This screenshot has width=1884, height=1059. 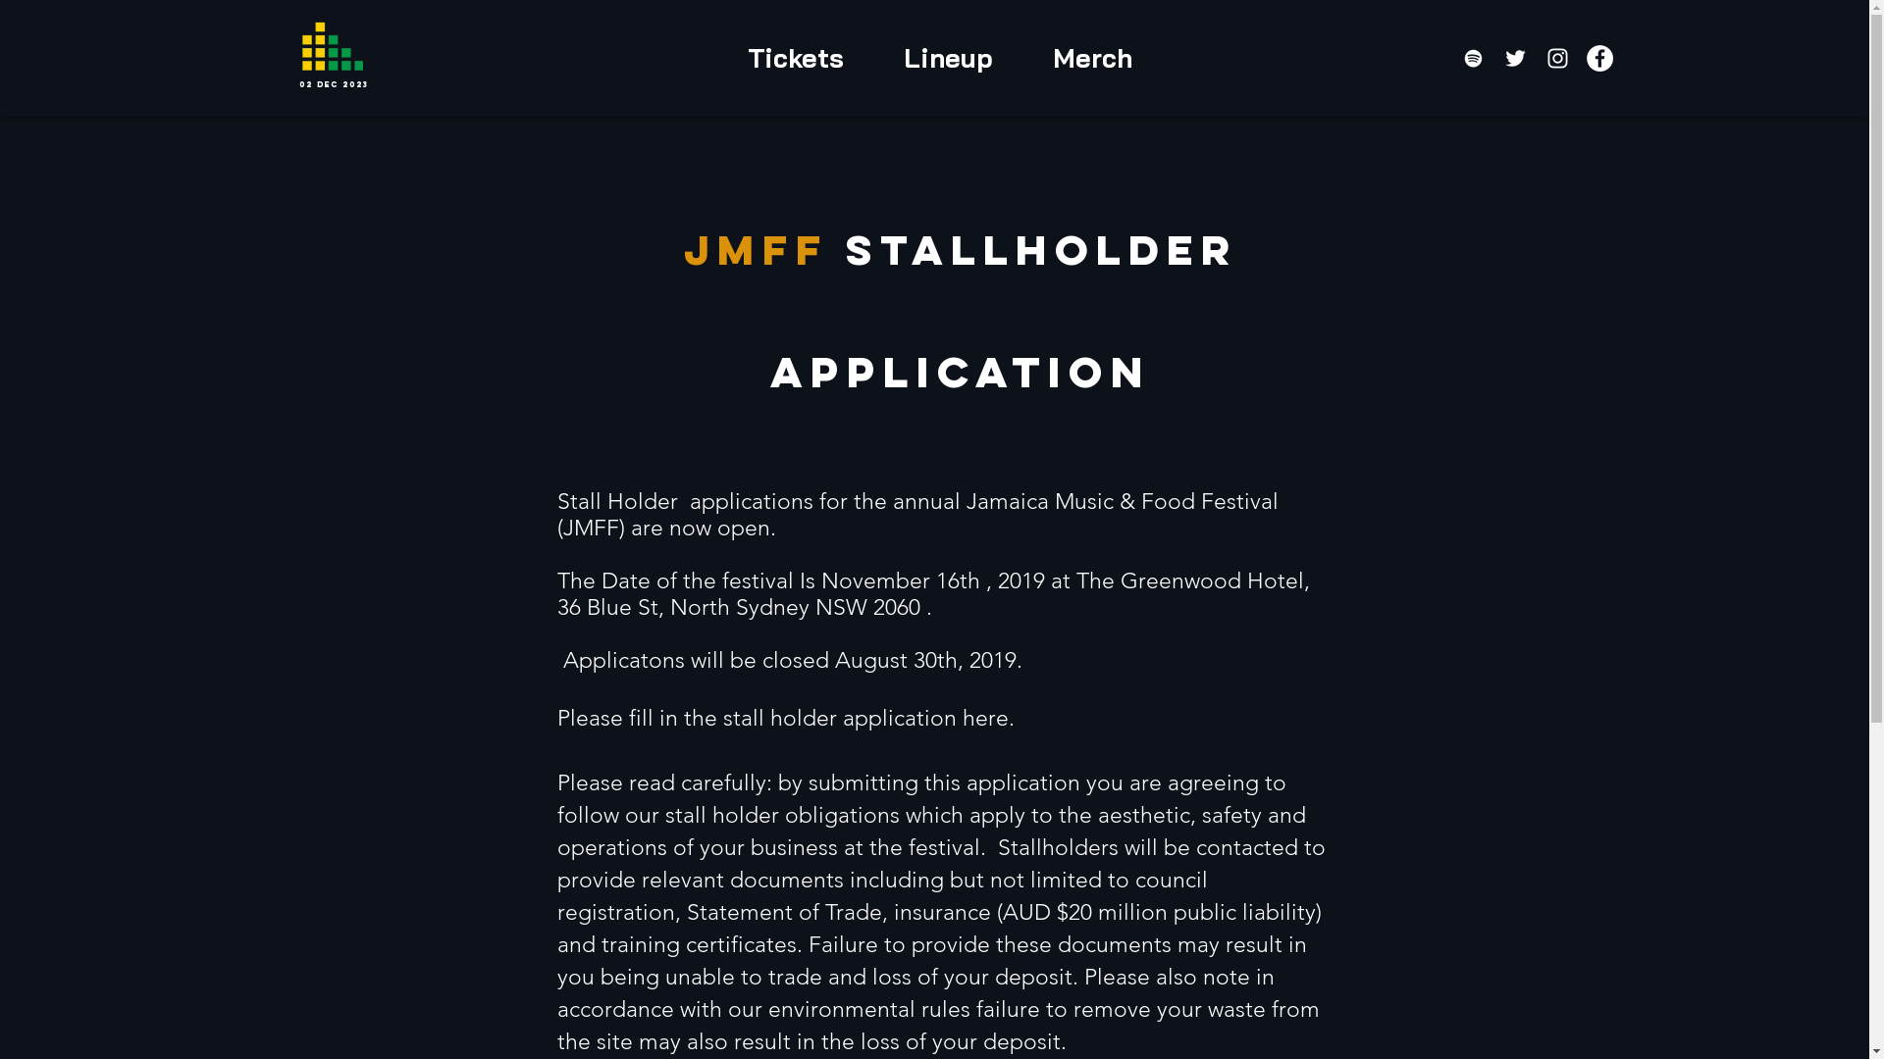 I want to click on Merch, so click(x=1091, y=58).